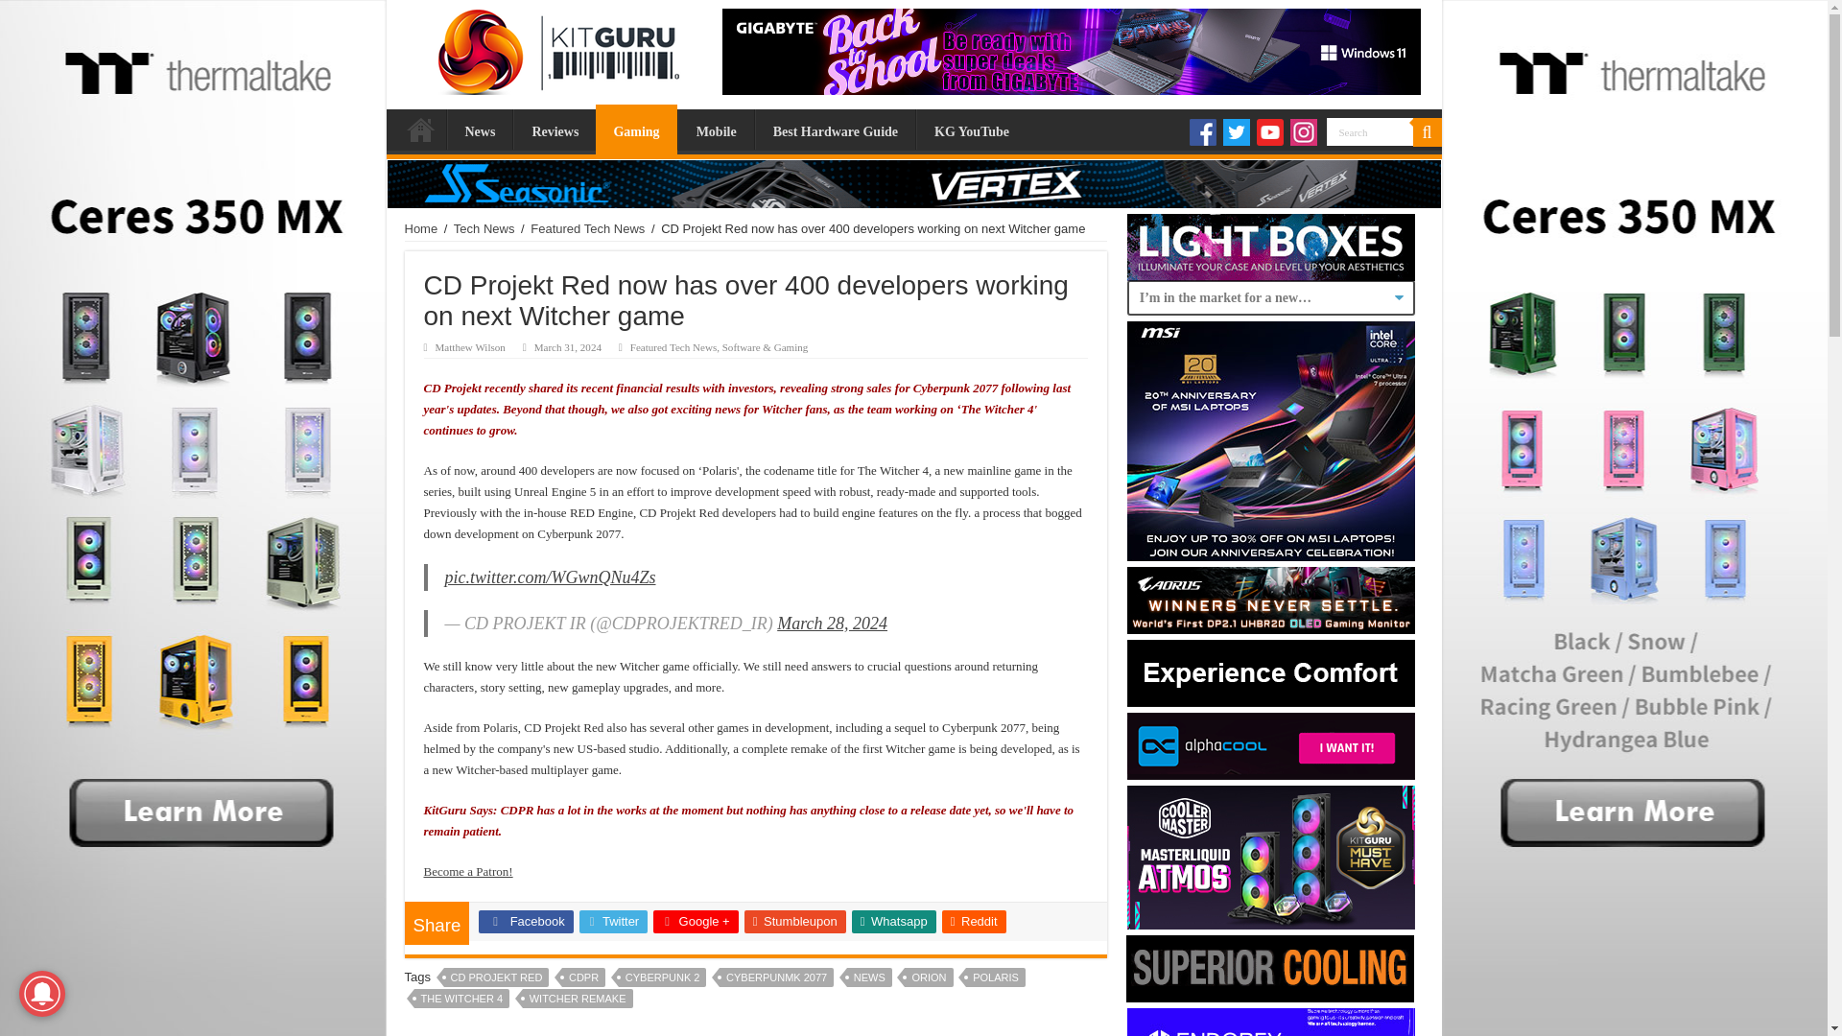 This screenshot has height=1036, width=1842. What do you see at coordinates (971, 129) in the screenshot?
I see `KG YouTube` at bounding box center [971, 129].